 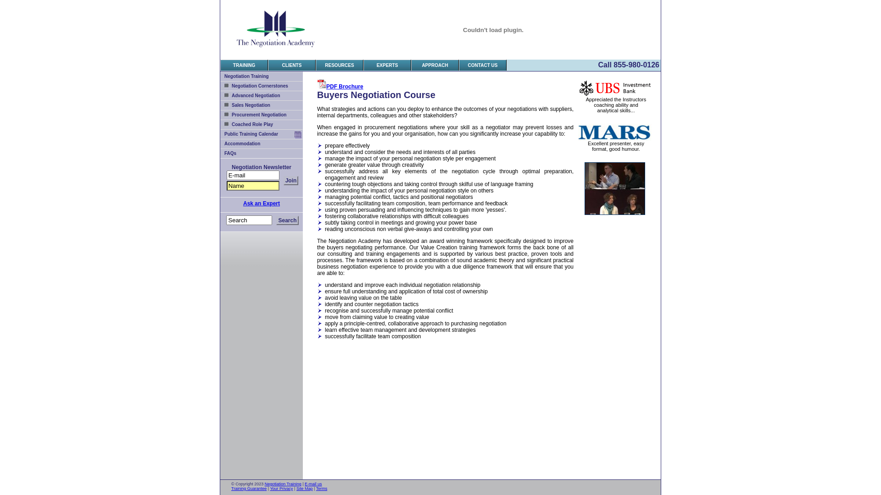 What do you see at coordinates (340, 87) in the screenshot?
I see `PDF Brochure` at bounding box center [340, 87].